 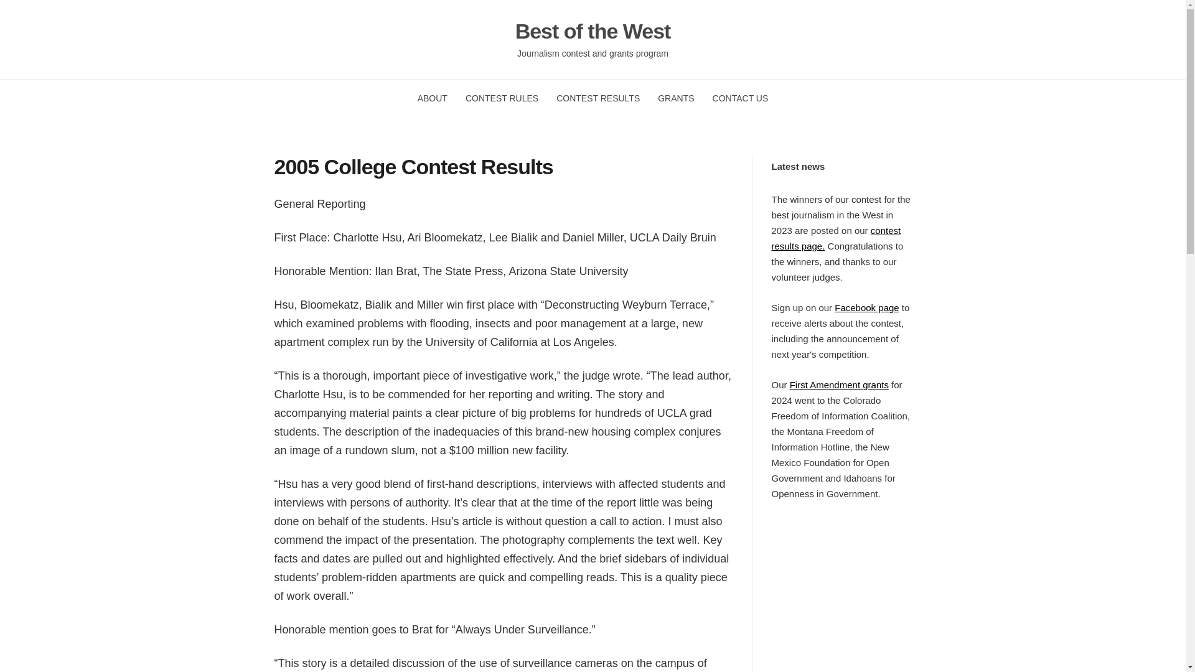 What do you see at coordinates (502, 98) in the screenshot?
I see `CONTEST RULES` at bounding box center [502, 98].